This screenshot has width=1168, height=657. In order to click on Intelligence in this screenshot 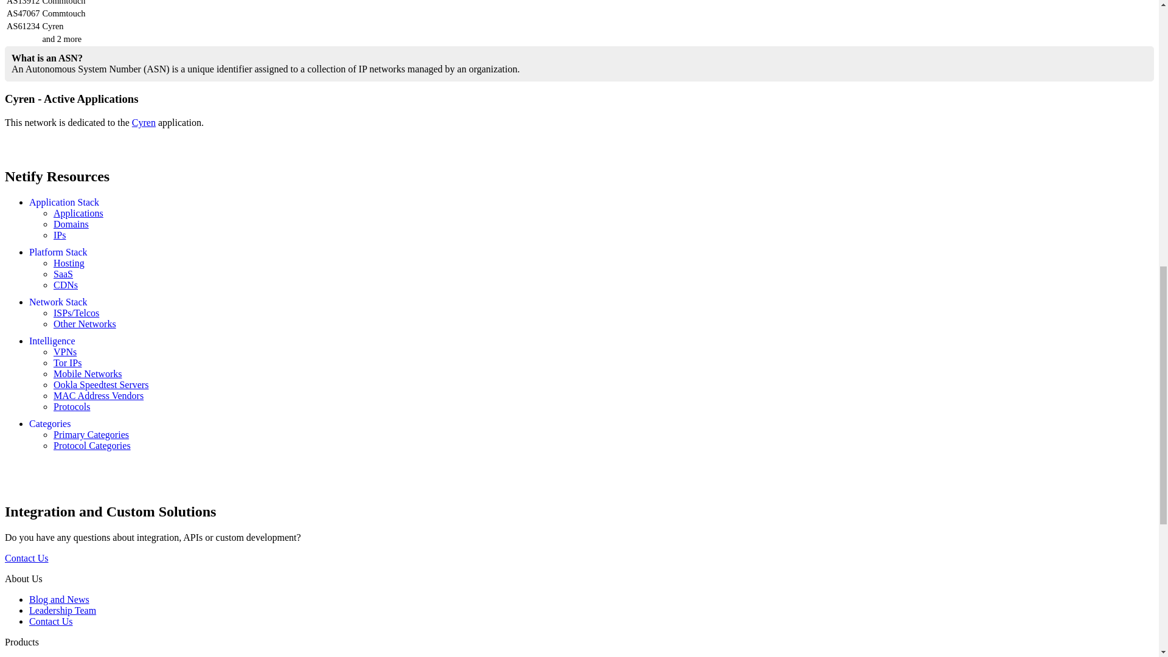, I will do `click(52, 341)`.